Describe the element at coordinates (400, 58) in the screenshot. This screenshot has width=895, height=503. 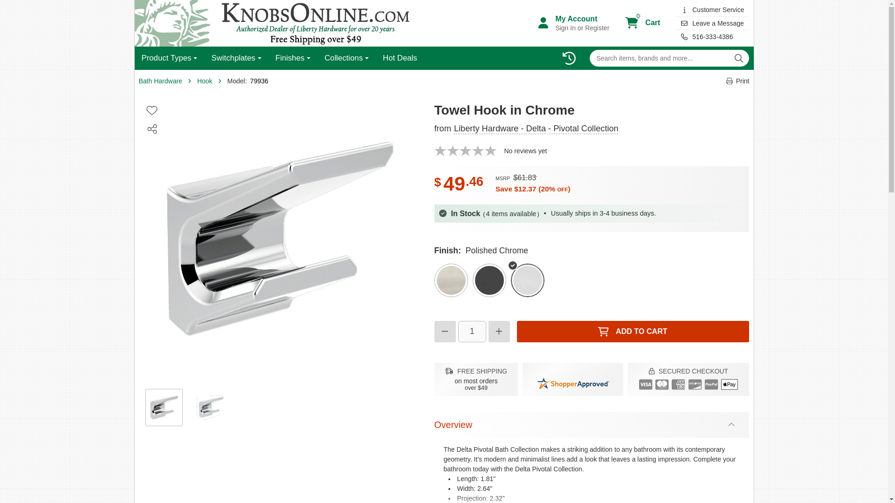
I see `Hook` at that location.